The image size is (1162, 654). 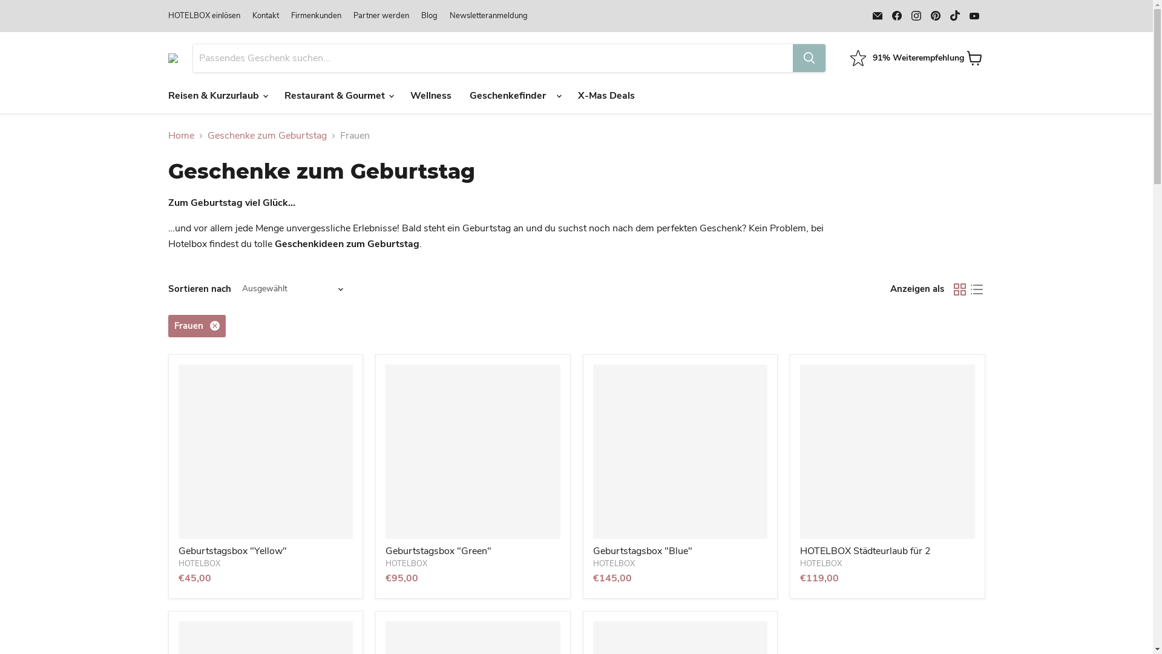 I want to click on Finde uns auf YouTube, so click(x=974, y=16).